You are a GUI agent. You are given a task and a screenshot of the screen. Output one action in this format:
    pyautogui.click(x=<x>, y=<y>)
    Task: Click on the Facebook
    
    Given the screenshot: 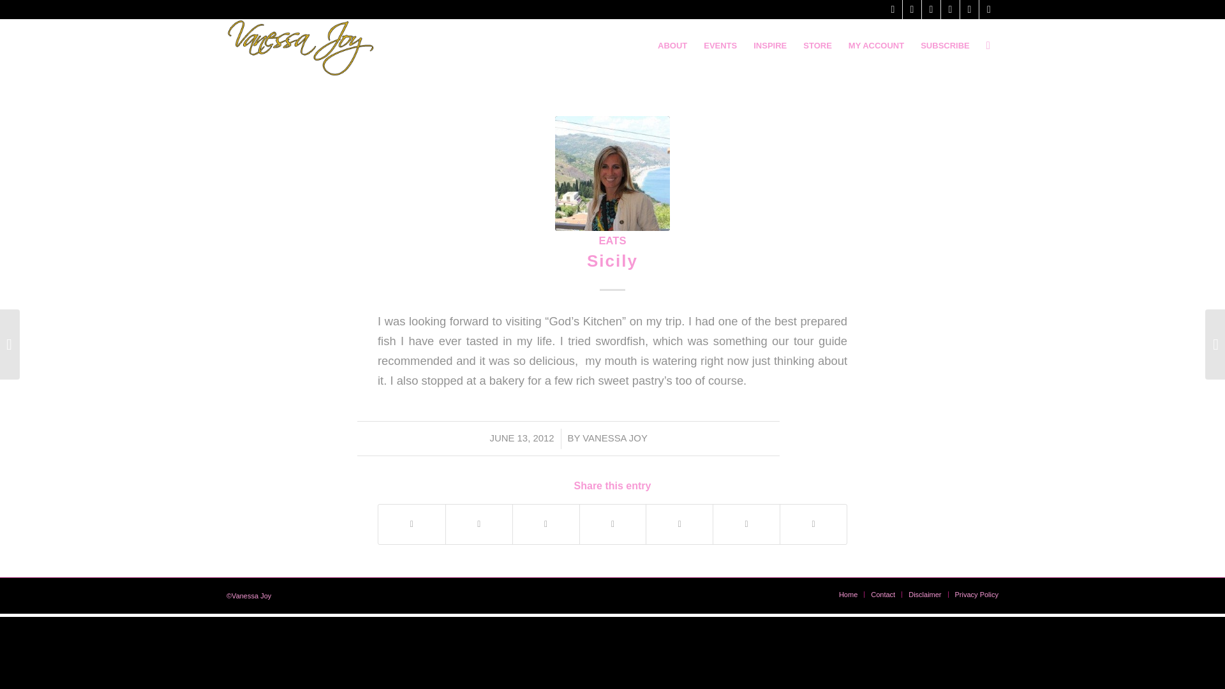 What is the action you would take?
    pyautogui.click(x=892, y=10)
    